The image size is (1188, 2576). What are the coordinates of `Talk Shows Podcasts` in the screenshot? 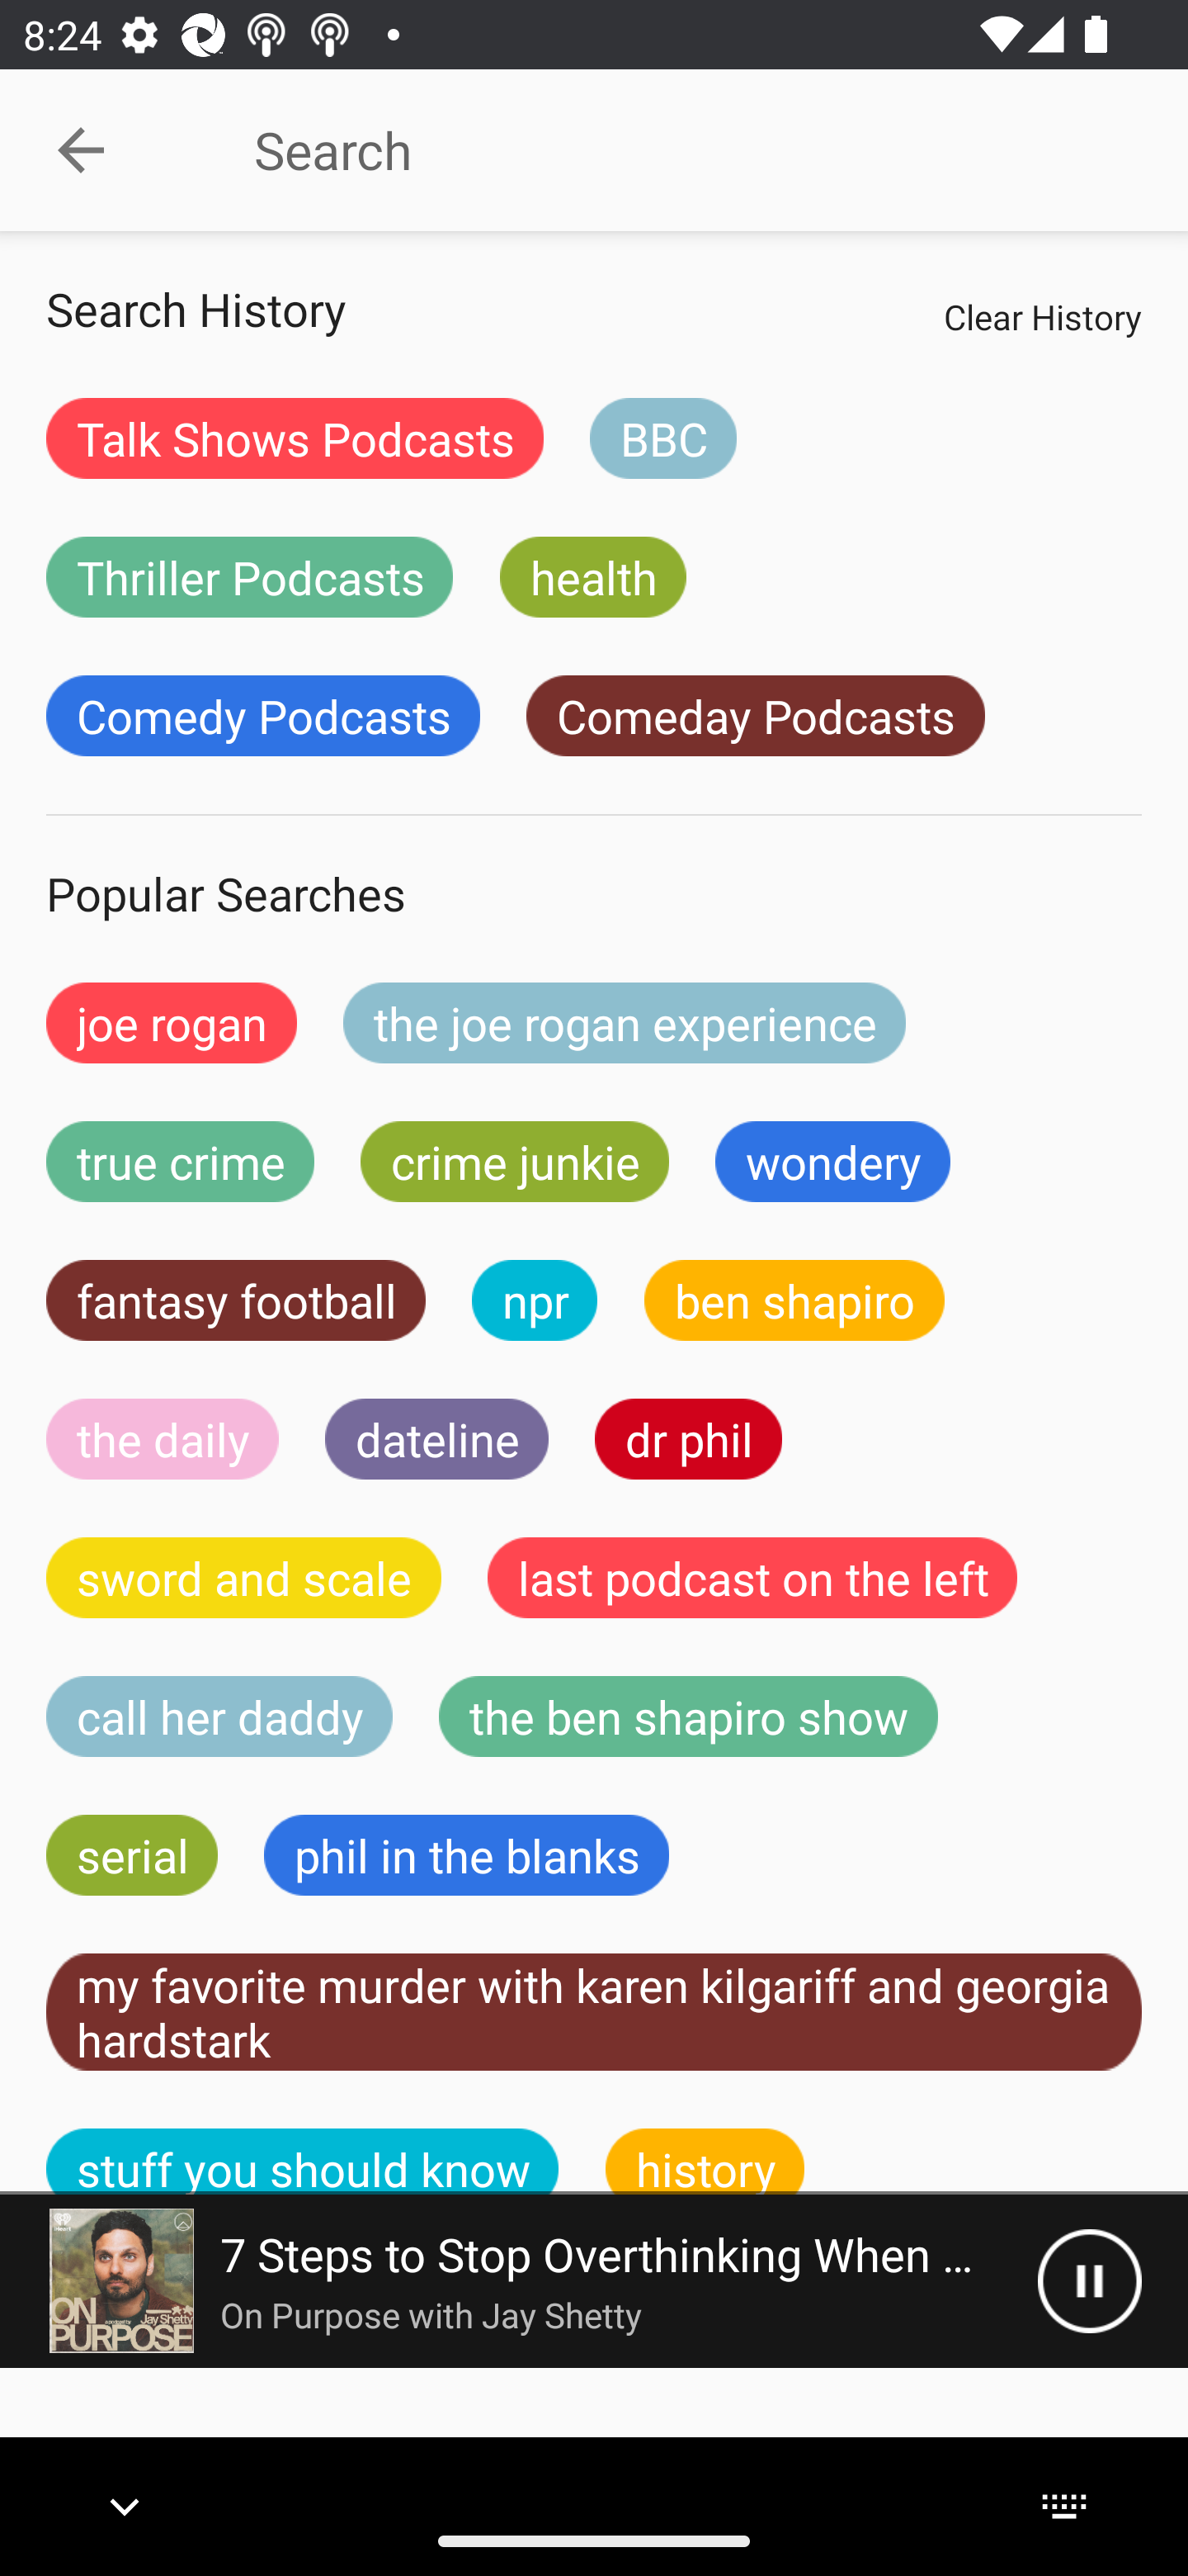 It's located at (295, 438).